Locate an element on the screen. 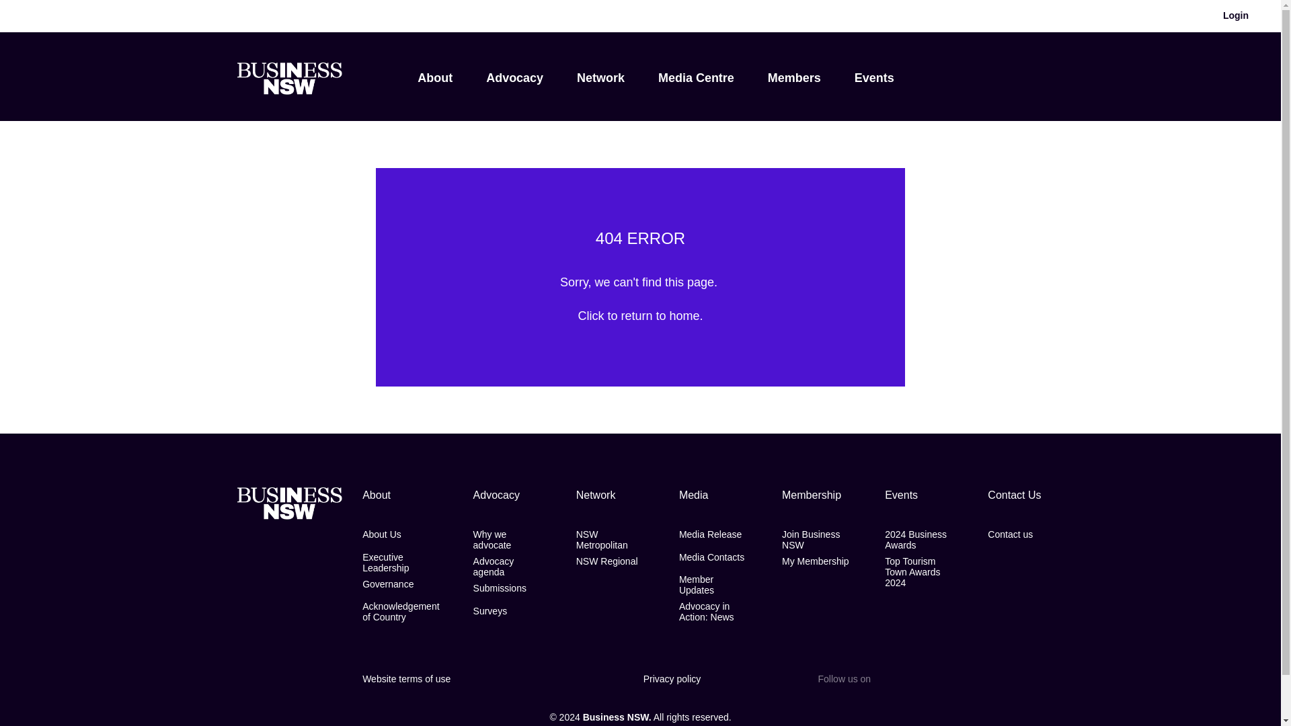  About is located at coordinates (434, 78).